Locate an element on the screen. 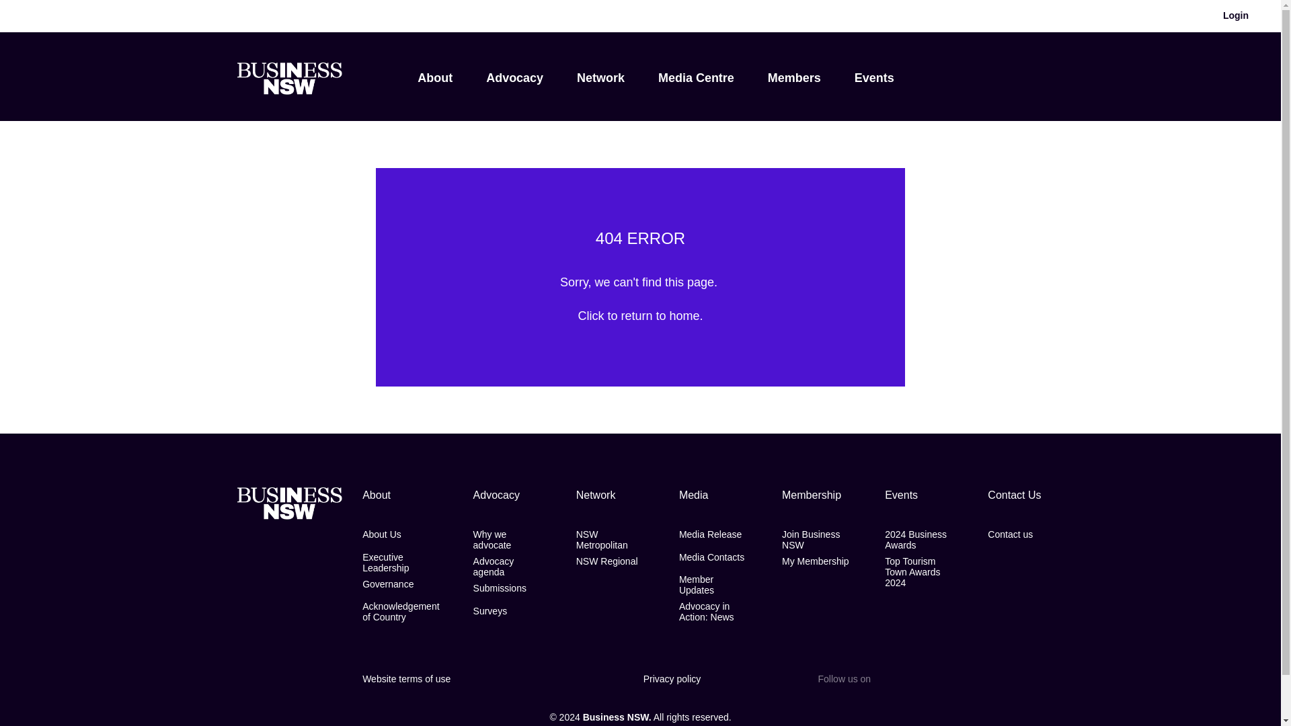  About is located at coordinates (434, 78).